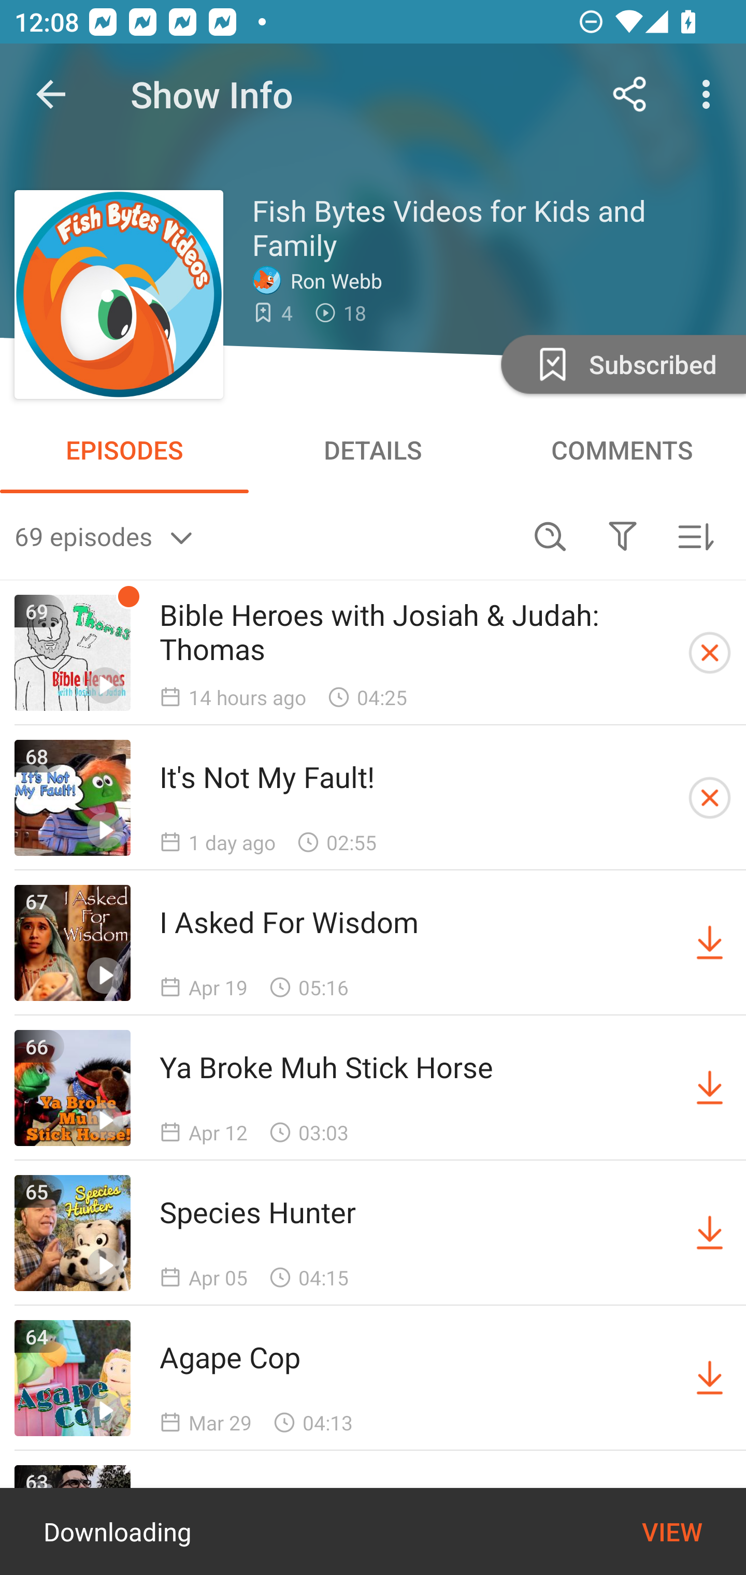  What do you see at coordinates (51, 94) in the screenshot?
I see `Navigate up` at bounding box center [51, 94].